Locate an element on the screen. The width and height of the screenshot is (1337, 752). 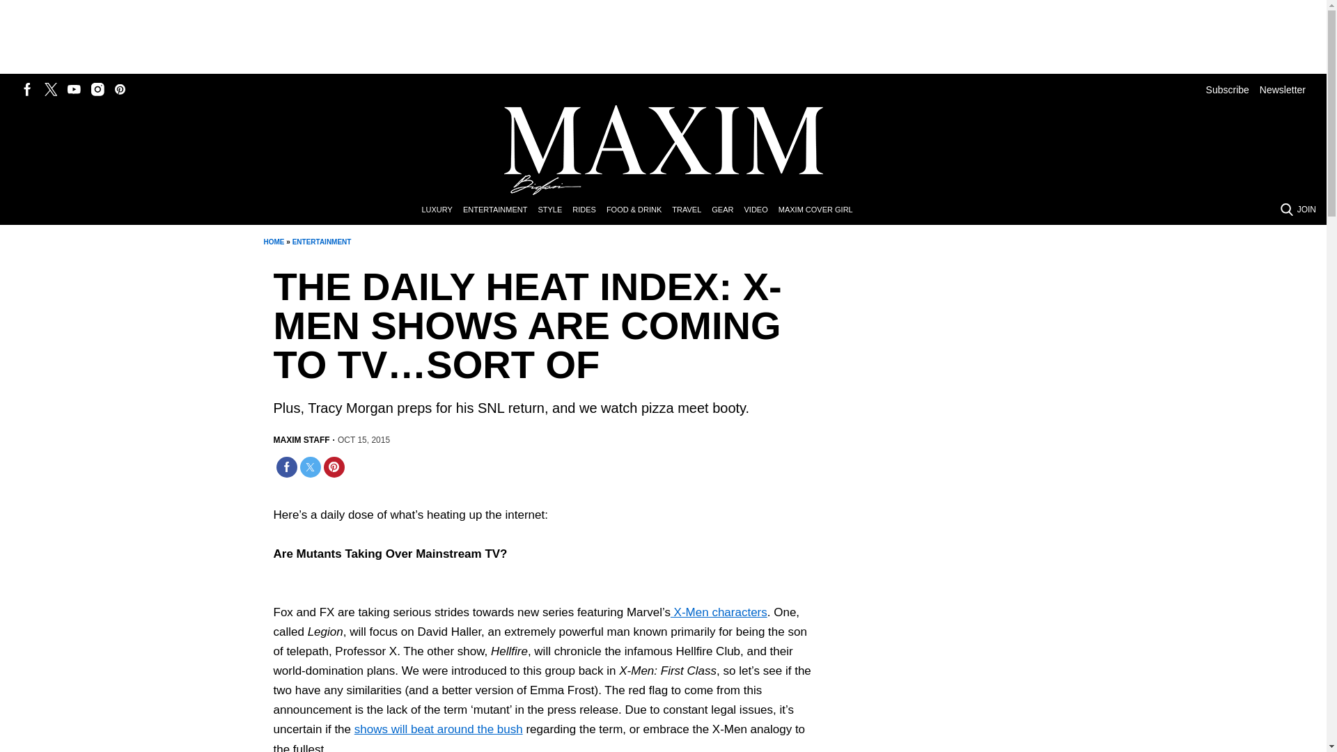
MAXIM COVER GIRL is located at coordinates (820, 210).